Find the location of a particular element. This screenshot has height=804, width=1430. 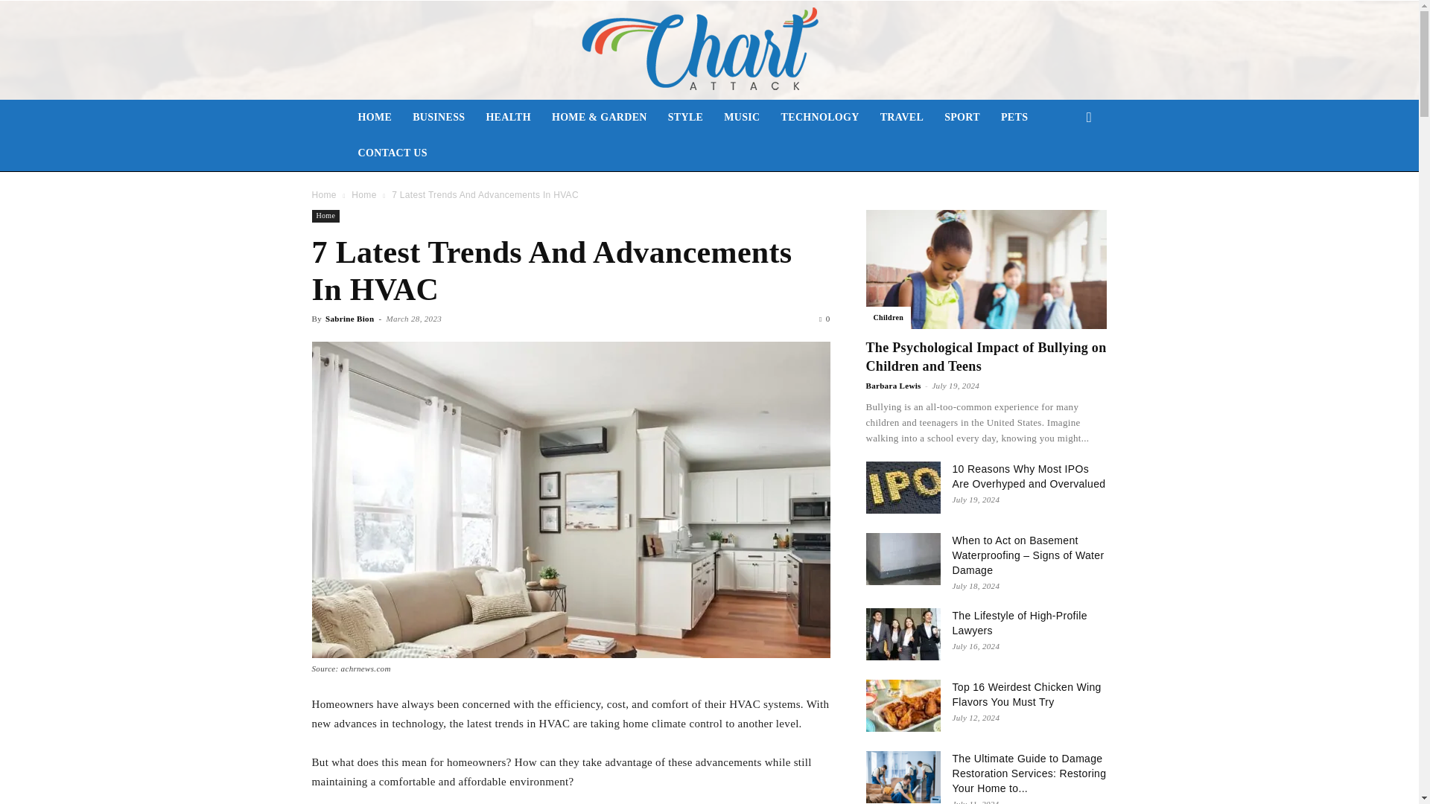

STYLE is located at coordinates (685, 118).